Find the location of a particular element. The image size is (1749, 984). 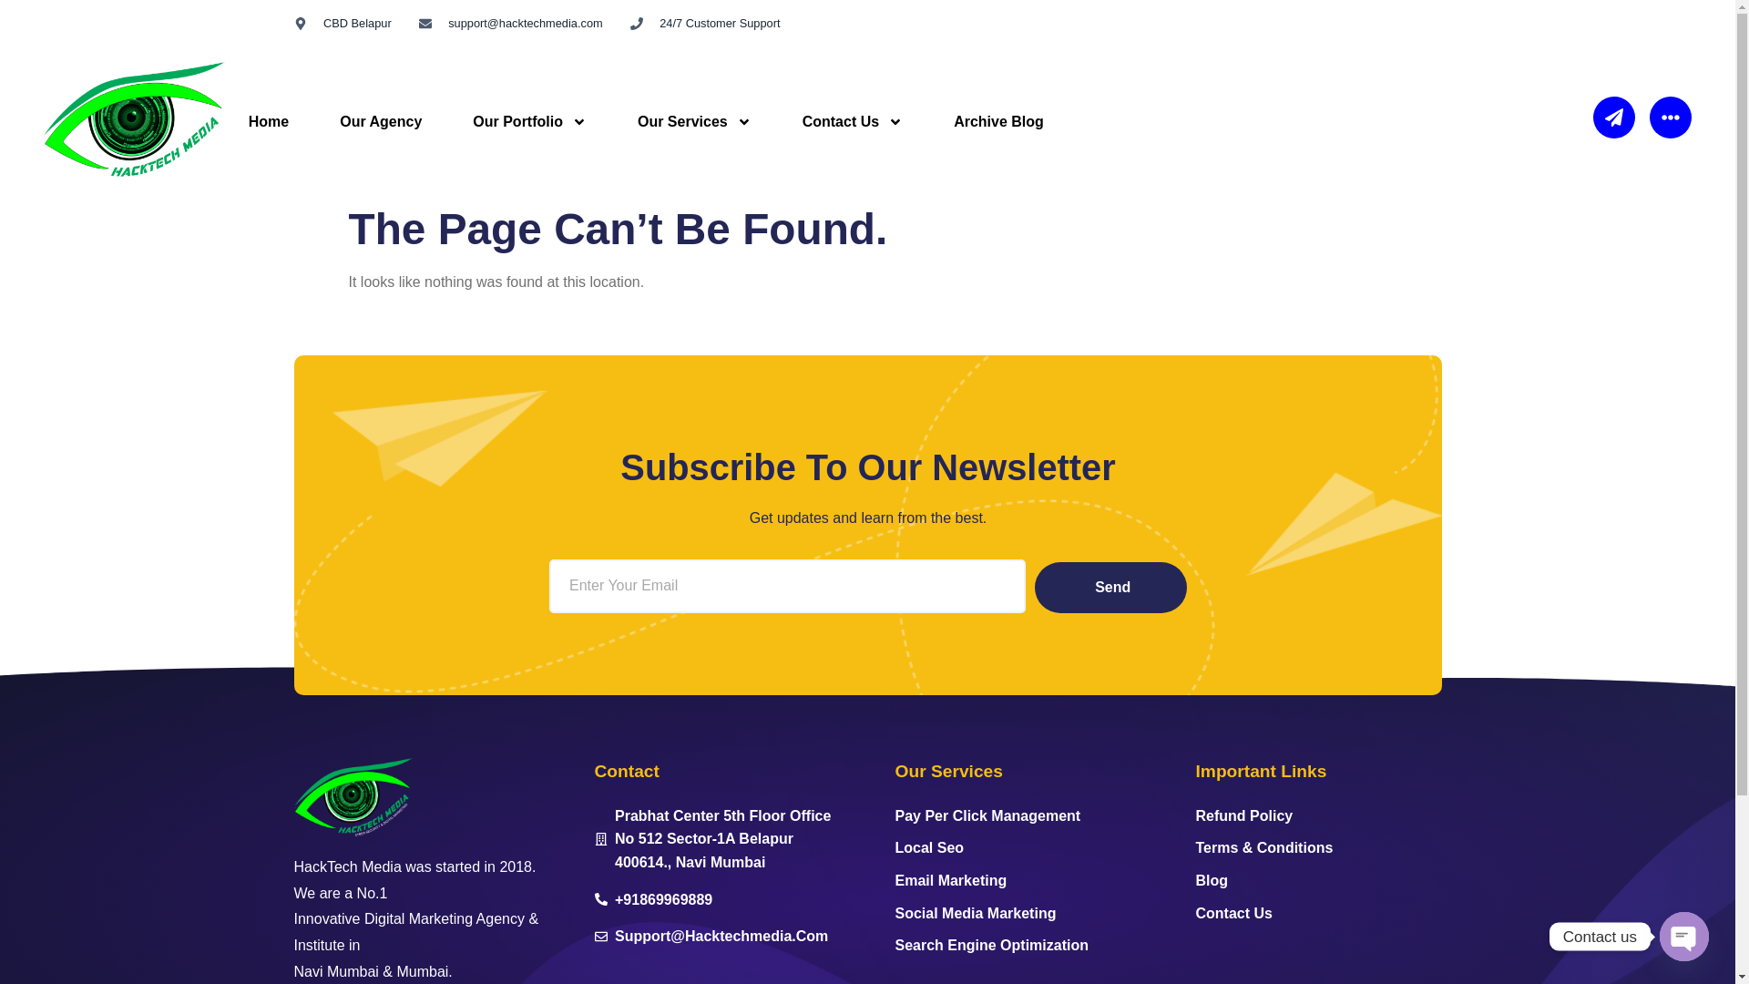

Home is located at coordinates (269, 91).